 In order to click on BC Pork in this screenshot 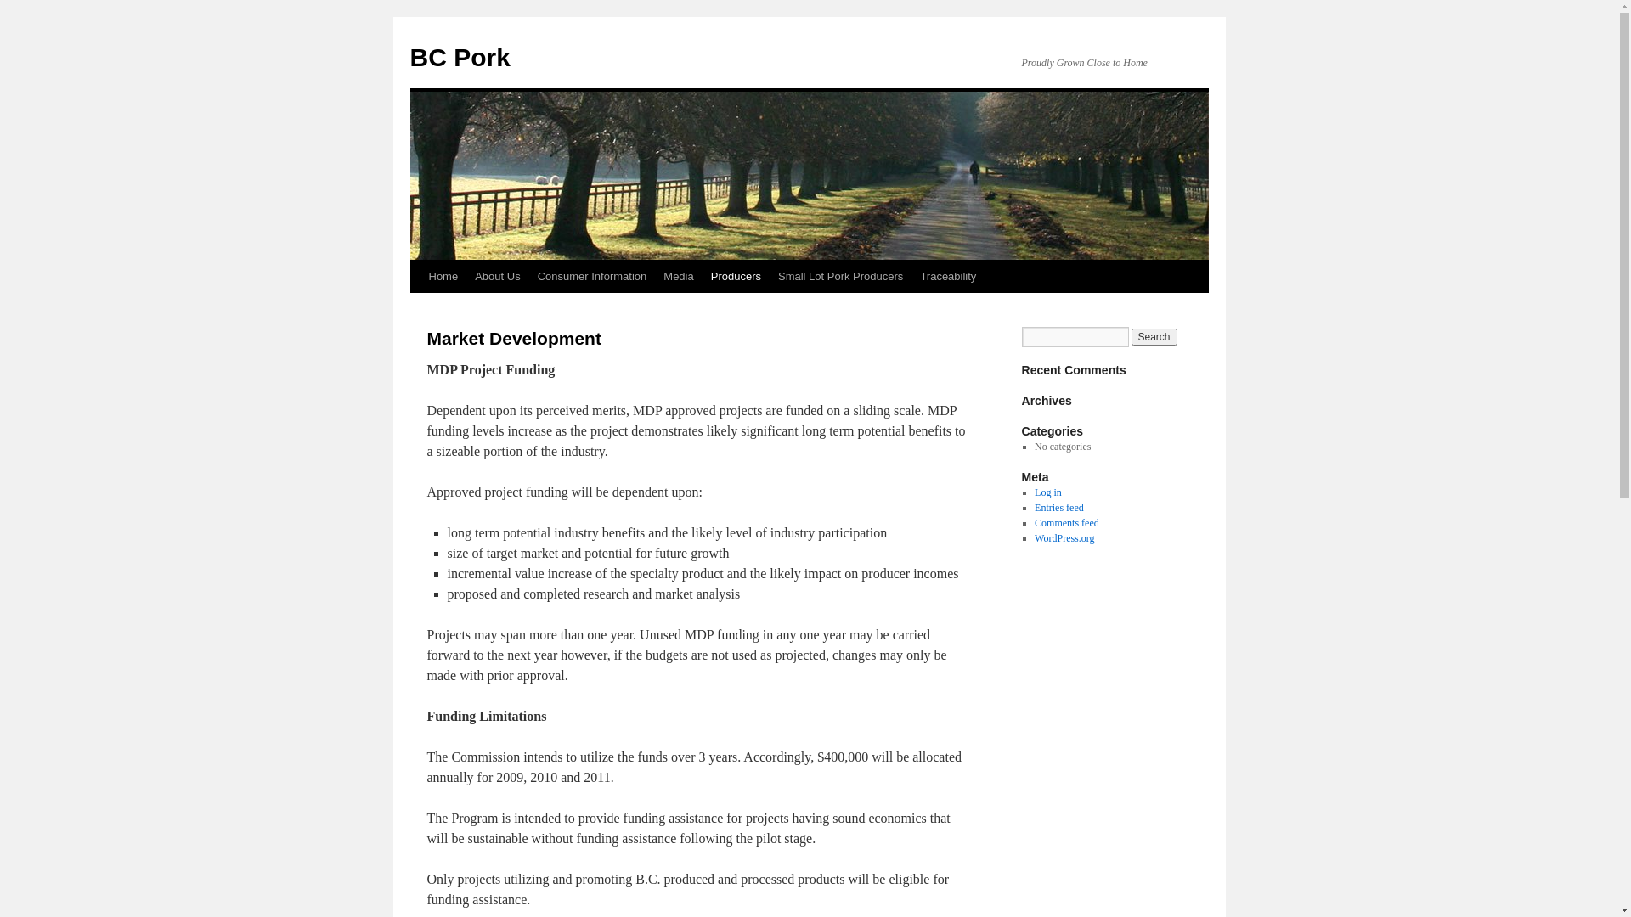, I will do `click(460, 58)`.